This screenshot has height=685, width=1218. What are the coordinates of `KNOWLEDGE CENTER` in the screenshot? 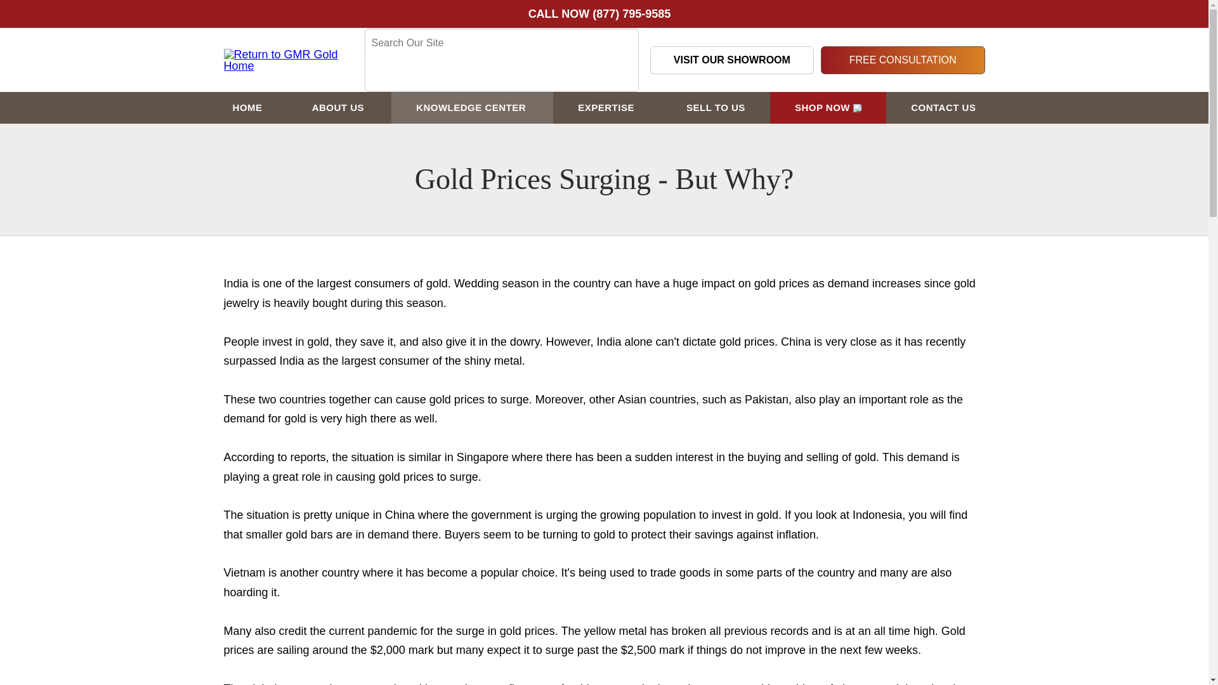 It's located at (472, 108).